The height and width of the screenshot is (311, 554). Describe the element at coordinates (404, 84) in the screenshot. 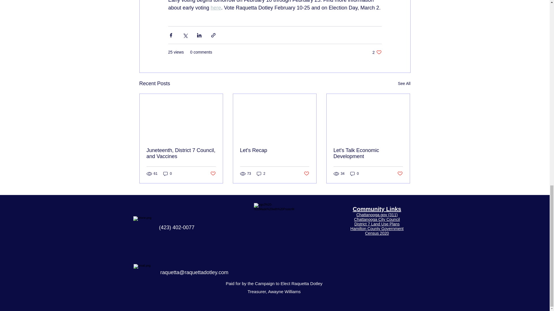

I see `See All` at that location.